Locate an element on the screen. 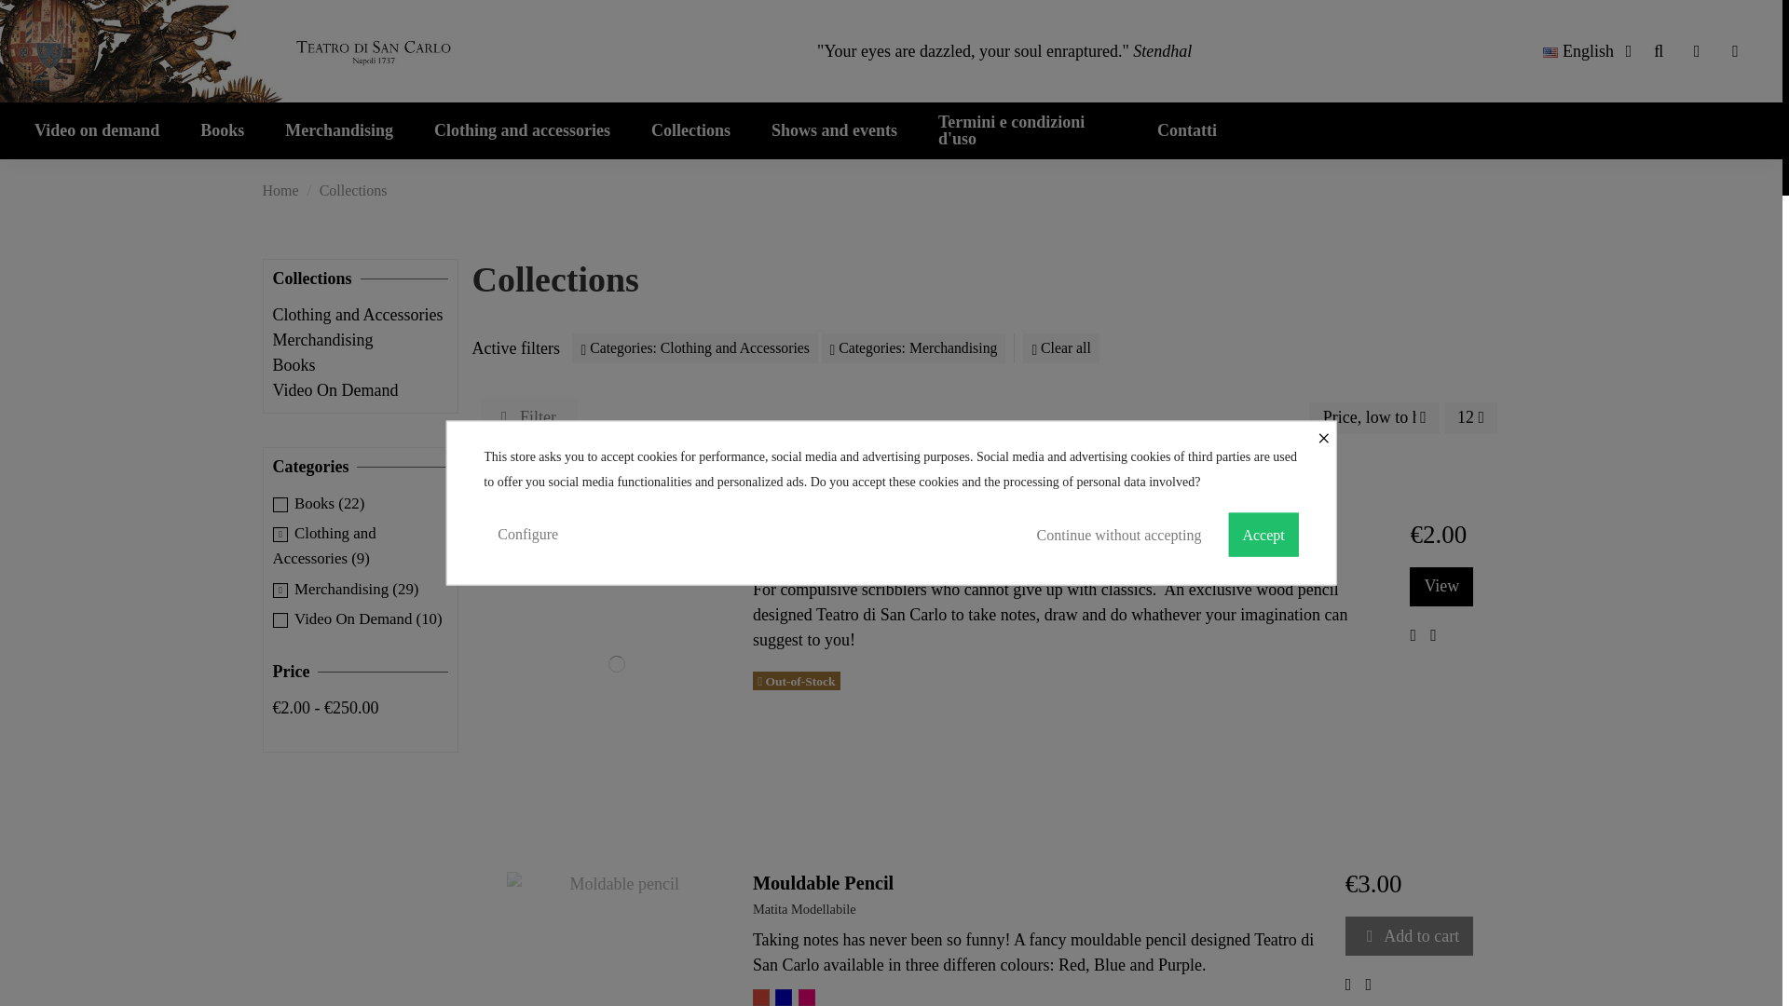 This screenshot has width=1789, height=1006. Shows and events is located at coordinates (834, 130).